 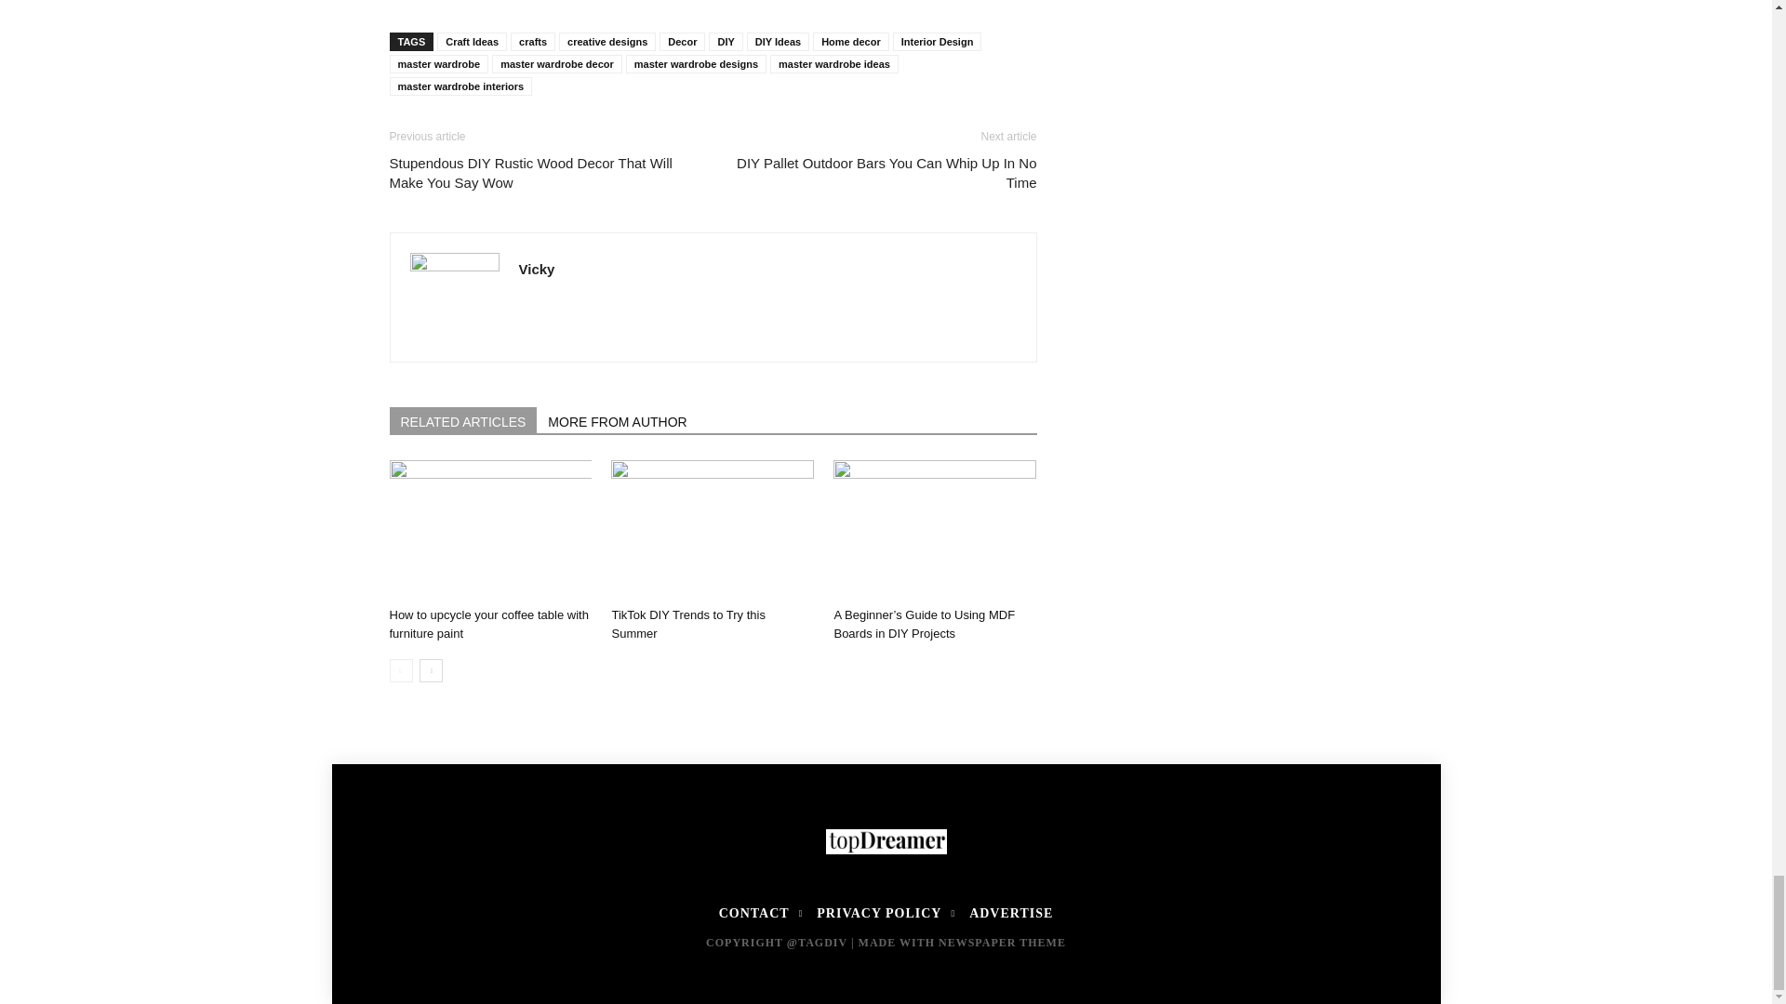 What do you see at coordinates (489, 529) in the screenshot?
I see `How to upcycle your coffee table with furniture paint` at bounding box center [489, 529].